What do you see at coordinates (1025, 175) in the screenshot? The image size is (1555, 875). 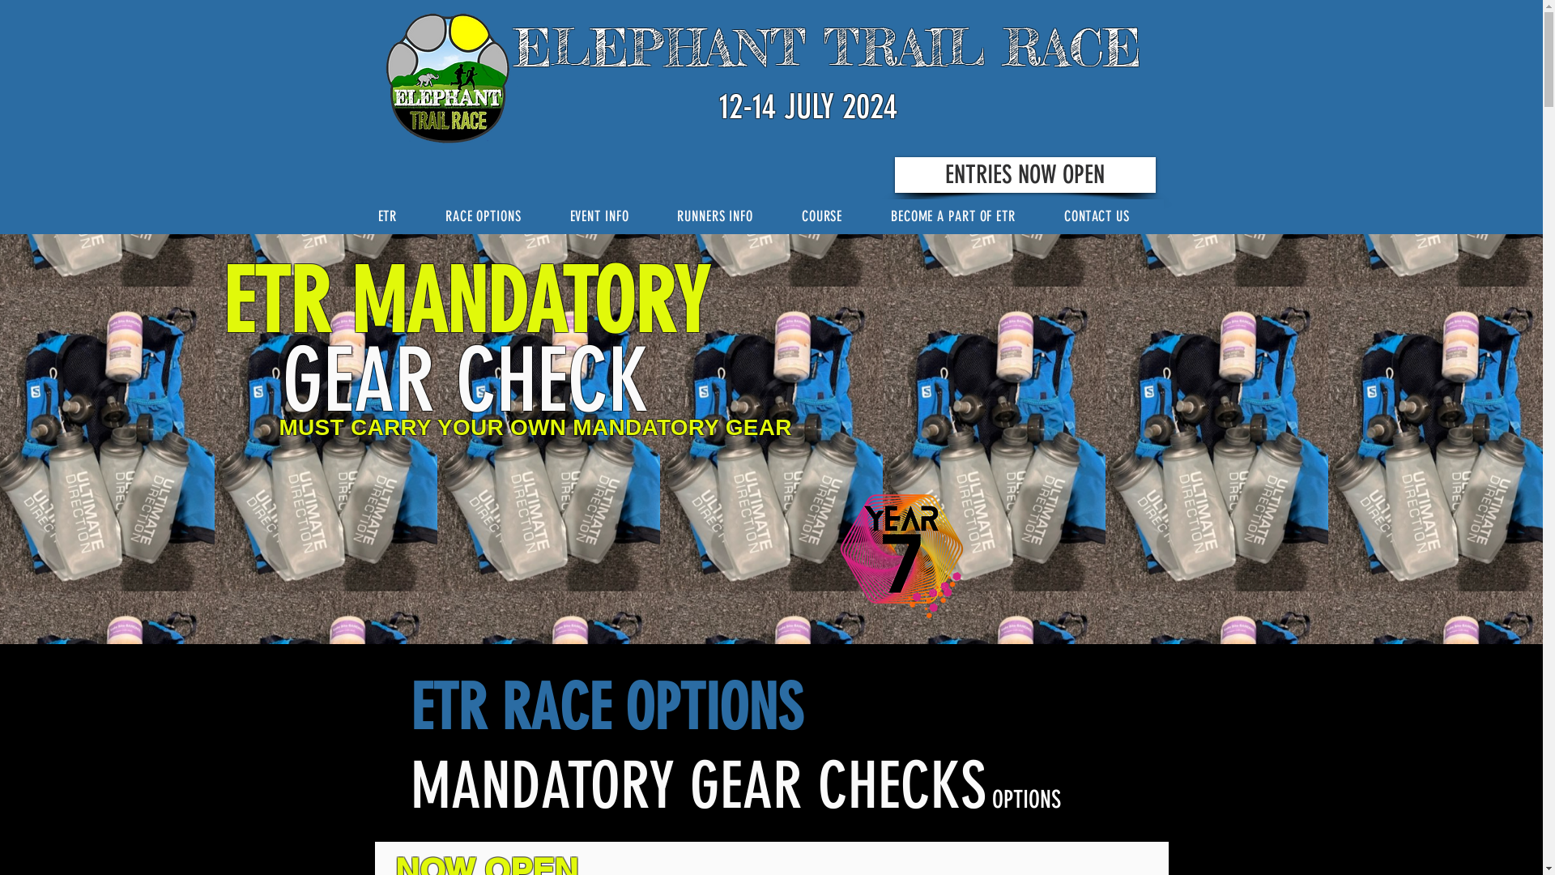 I see `ENTRIES NOW OPEN` at bounding box center [1025, 175].